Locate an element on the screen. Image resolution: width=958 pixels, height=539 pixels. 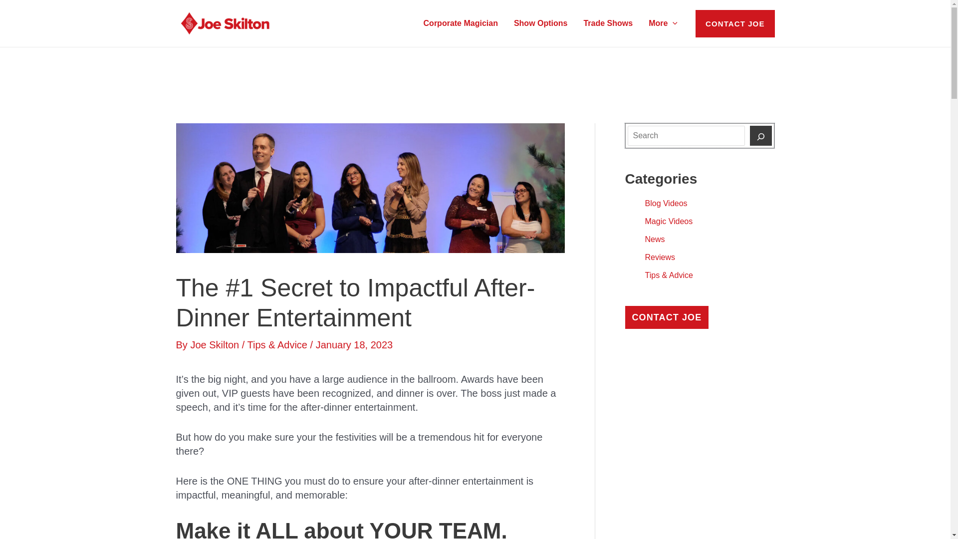
Options for Different Events is located at coordinates (540, 23).